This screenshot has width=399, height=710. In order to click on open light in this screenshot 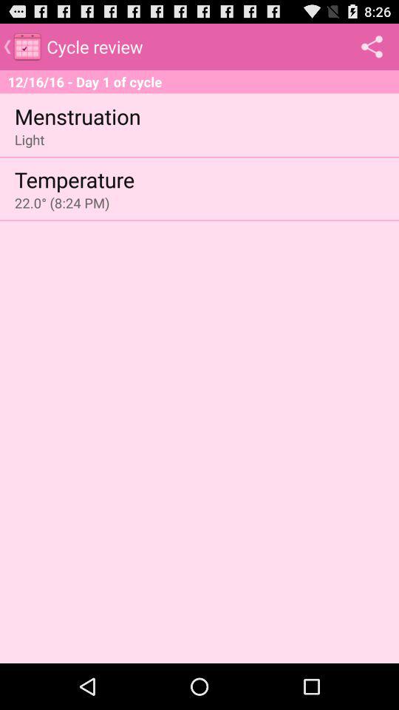, I will do `click(30, 139)`.